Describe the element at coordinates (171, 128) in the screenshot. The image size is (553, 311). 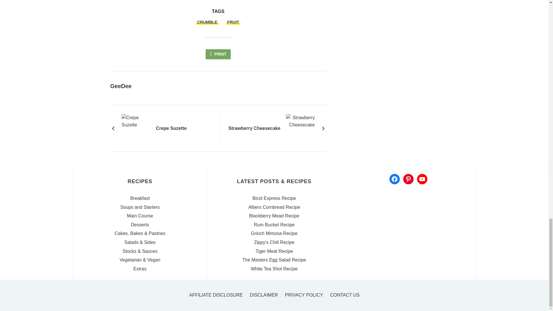
I see `Crepe Suzette` at that location.